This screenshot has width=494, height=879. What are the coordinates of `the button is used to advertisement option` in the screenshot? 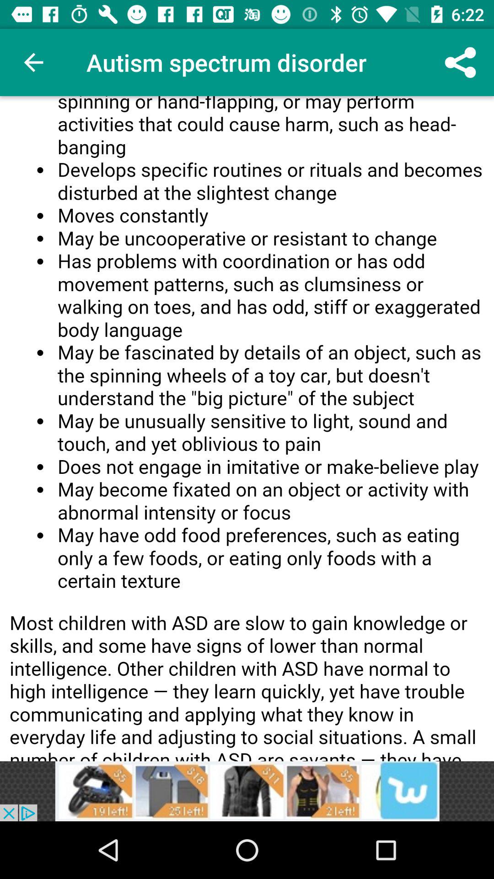 It's located at (247, 791).